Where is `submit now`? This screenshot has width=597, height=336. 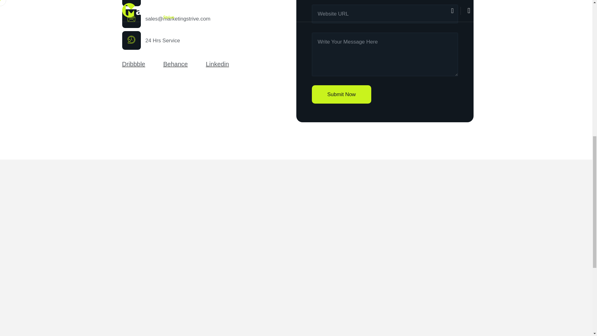
submit now is located at coordinates (341, 94).